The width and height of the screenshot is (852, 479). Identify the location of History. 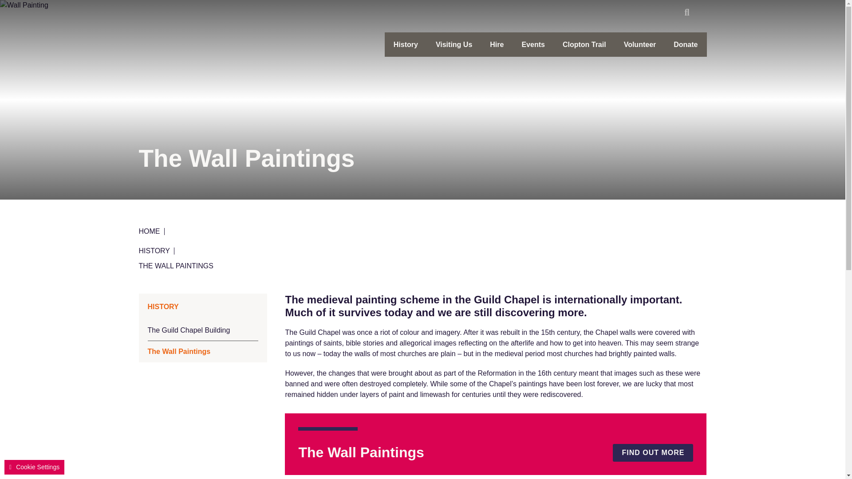
(406, 44).